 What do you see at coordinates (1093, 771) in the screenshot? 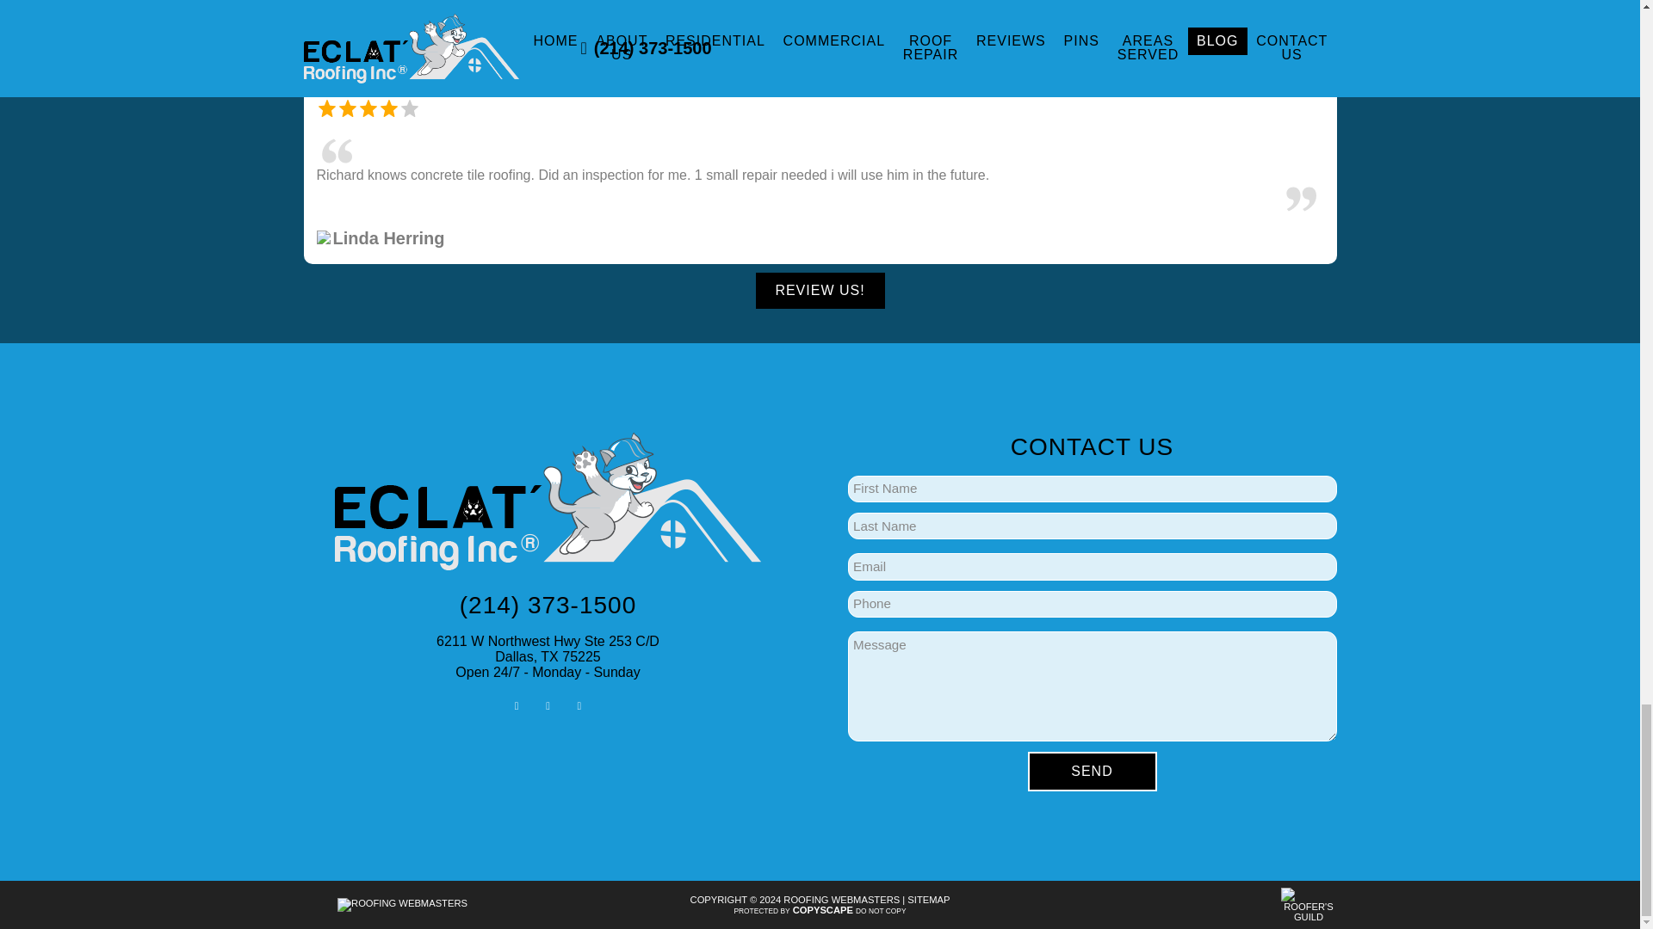
I see `Send` at bounding box center [1093, 771].